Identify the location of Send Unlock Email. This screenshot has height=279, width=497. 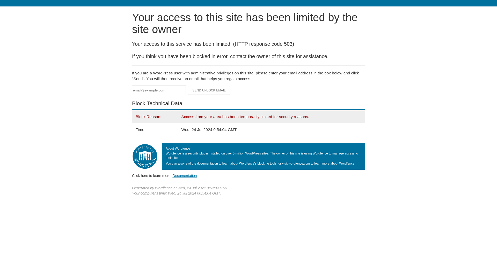
(209, 90).